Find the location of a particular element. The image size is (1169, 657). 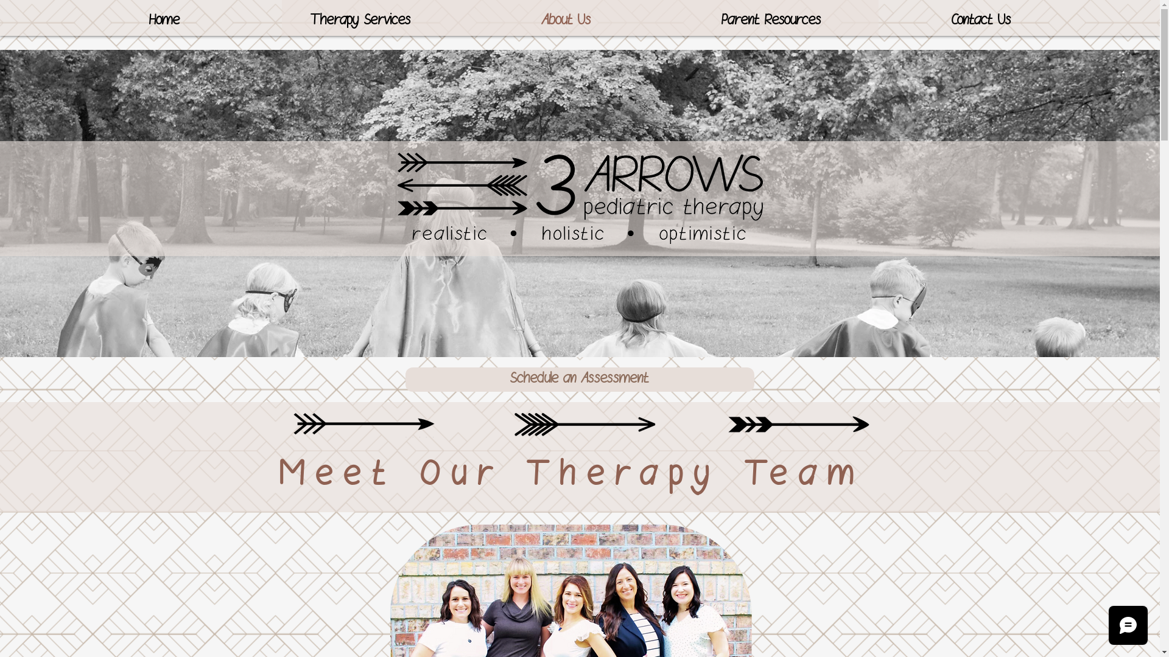

Parent Resources is located at coordinates (771, 21).